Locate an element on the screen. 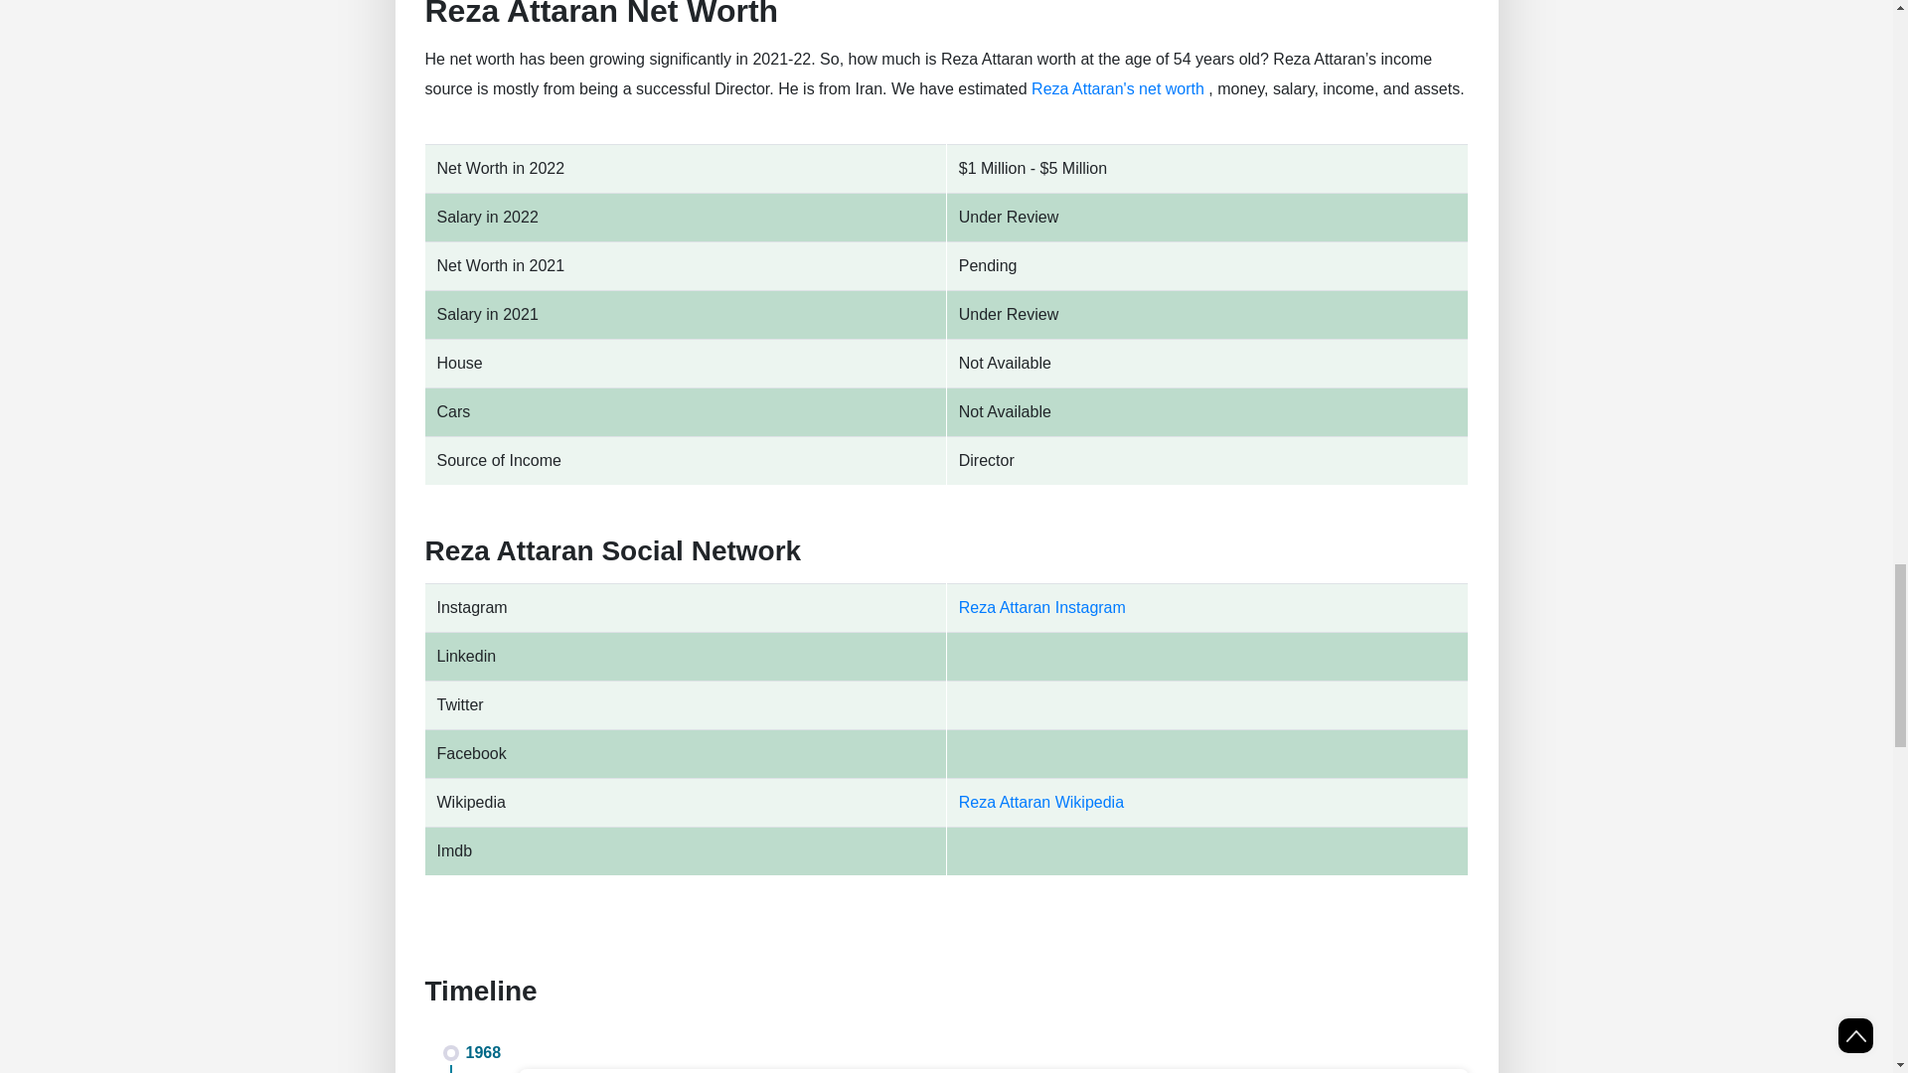  Reza Attaran Instagram is located at coordinates (1041, 606).